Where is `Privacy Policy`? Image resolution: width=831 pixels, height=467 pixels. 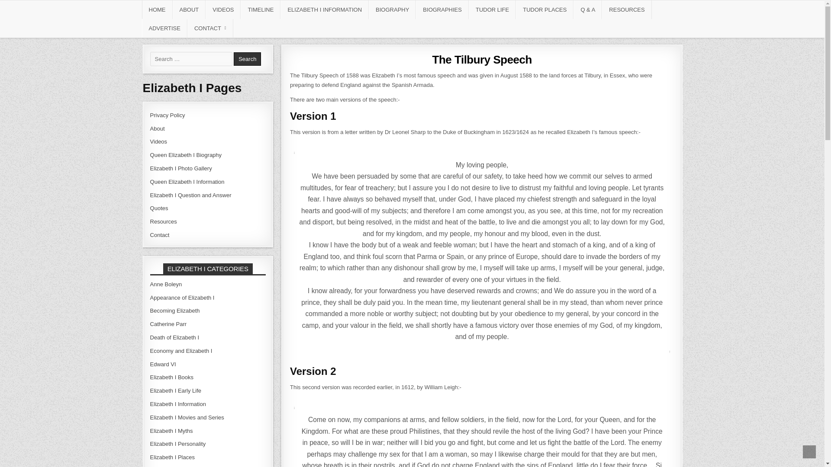 Privacy Policy is located at coordinates (168, 115).